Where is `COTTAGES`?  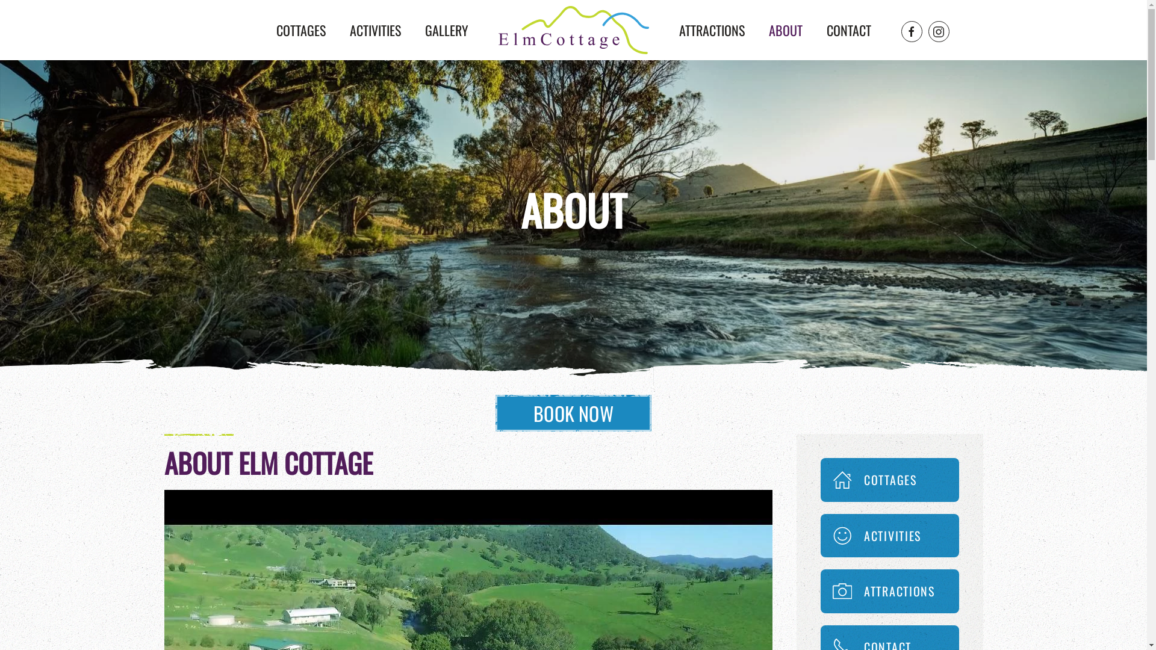 COTTAGES is located at coordinates (889, 480).